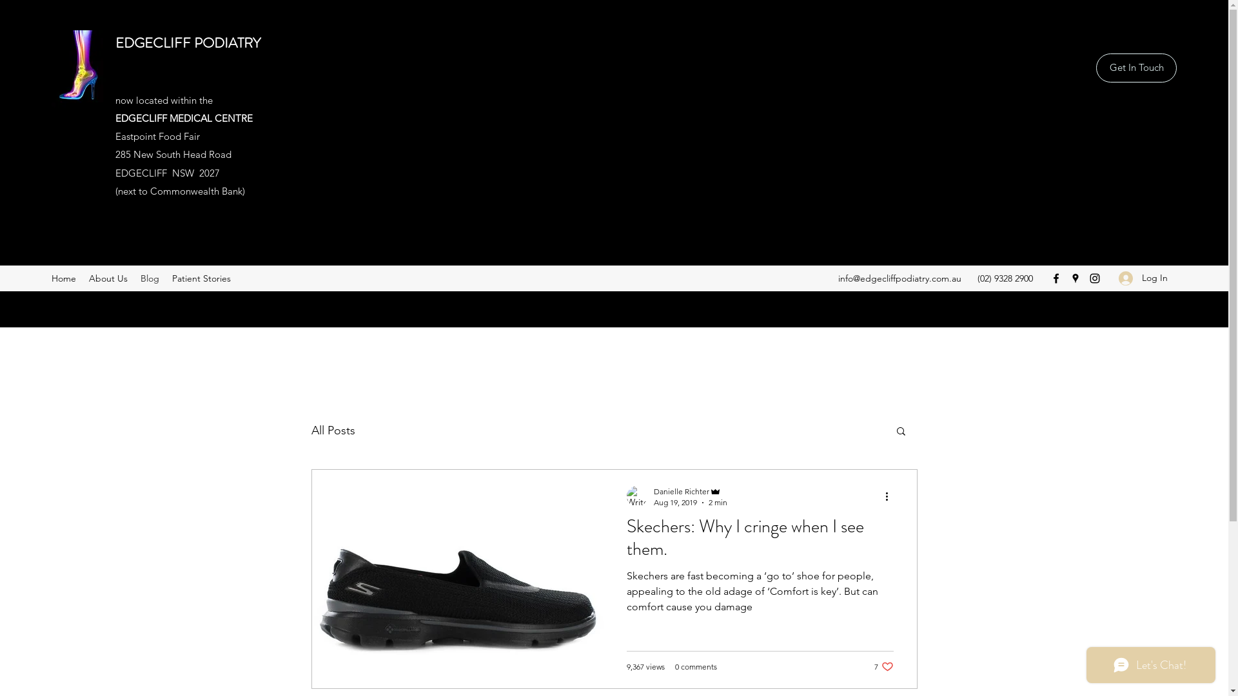 The width and height of the screenshot is (1238, 696). What do you see at coordinates (333, 430) in the screenshot?
I see `All Posts` at bounding box center [333, 430].